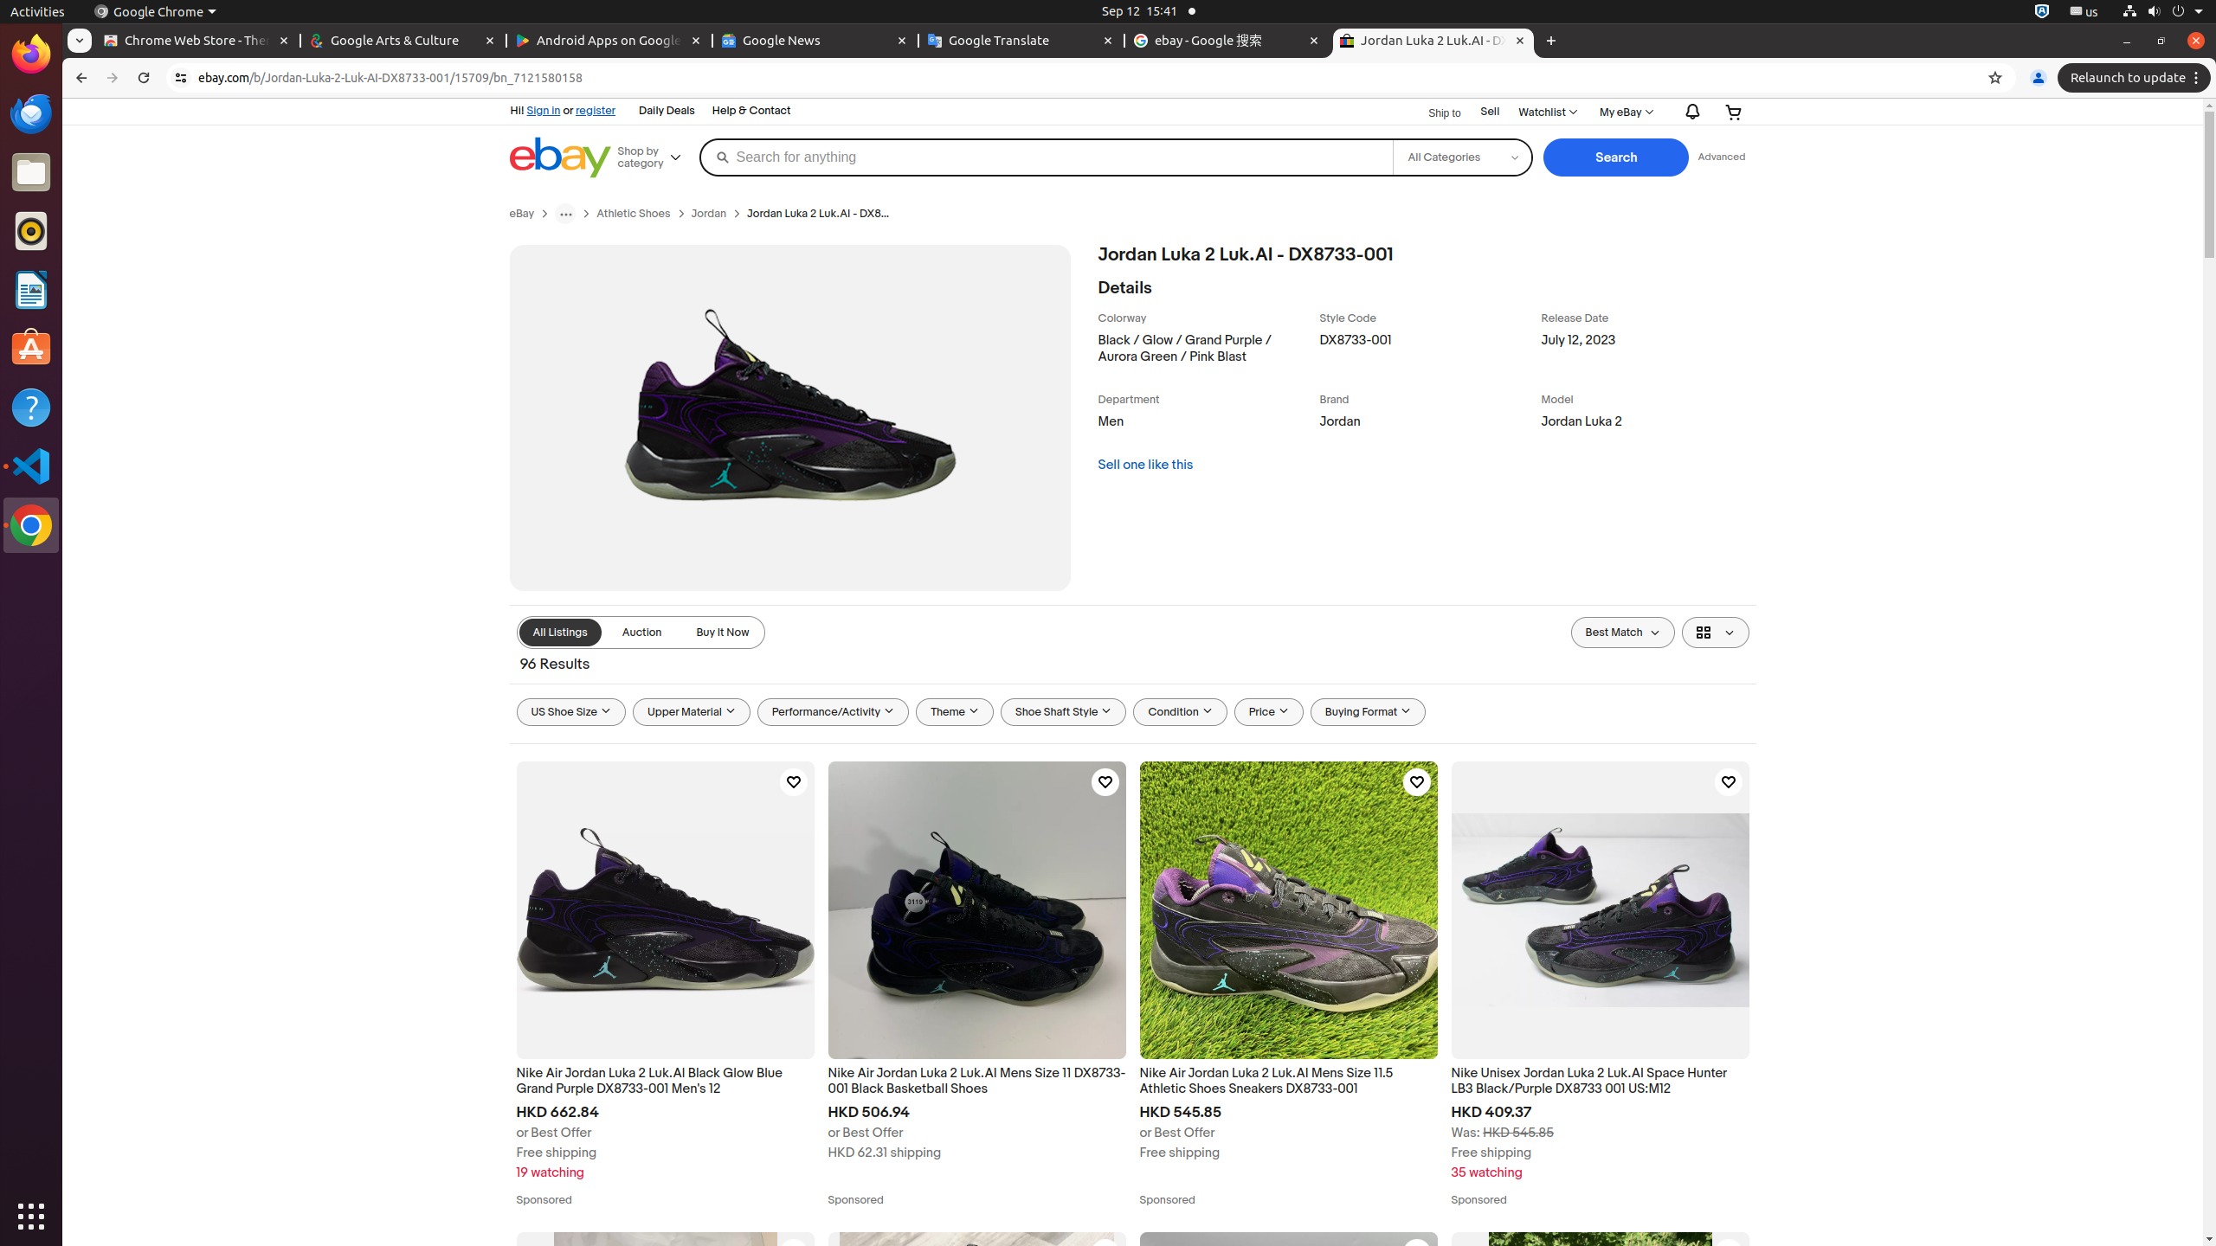 The image size is (2216, 1246). Describe the element at coordinates (1600, 1082) in the screenshot. I see `Nike Unisex Jordan Luka 2 Luk.AI Space Hunter LB3 Black/Purple DX8733 001 US:M12` at that location.